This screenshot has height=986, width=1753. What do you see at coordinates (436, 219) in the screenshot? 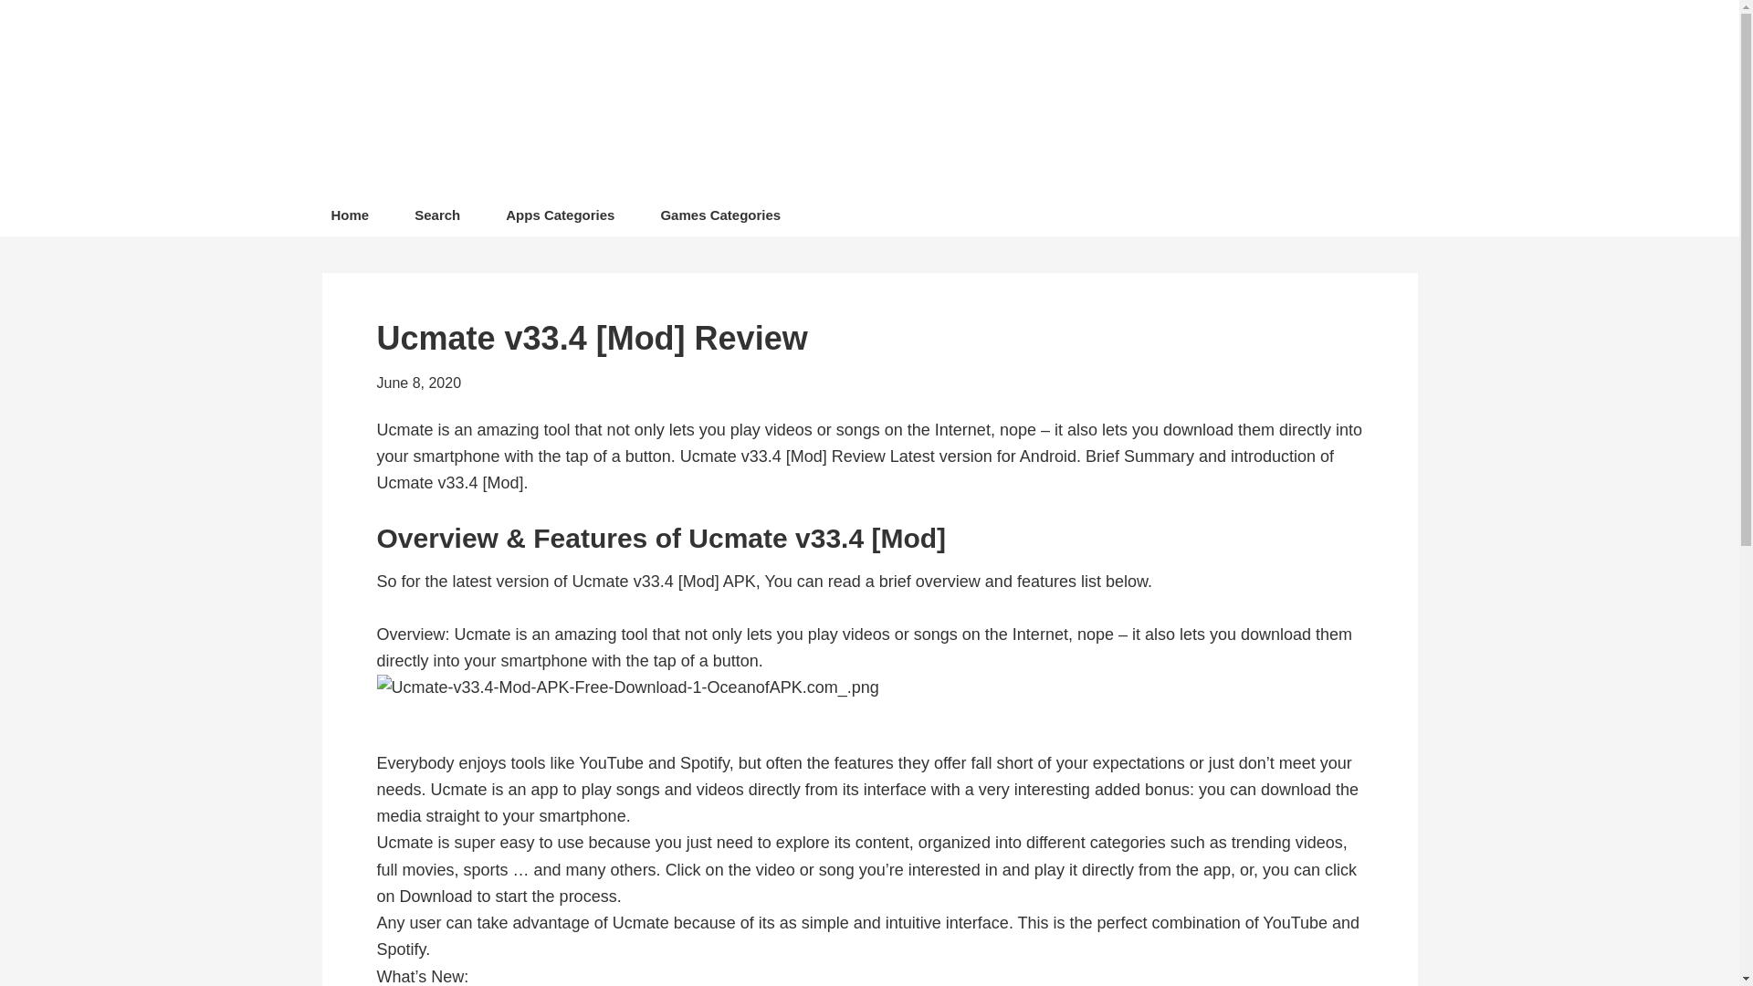
I see `Search` at bounding box center [436, 219].